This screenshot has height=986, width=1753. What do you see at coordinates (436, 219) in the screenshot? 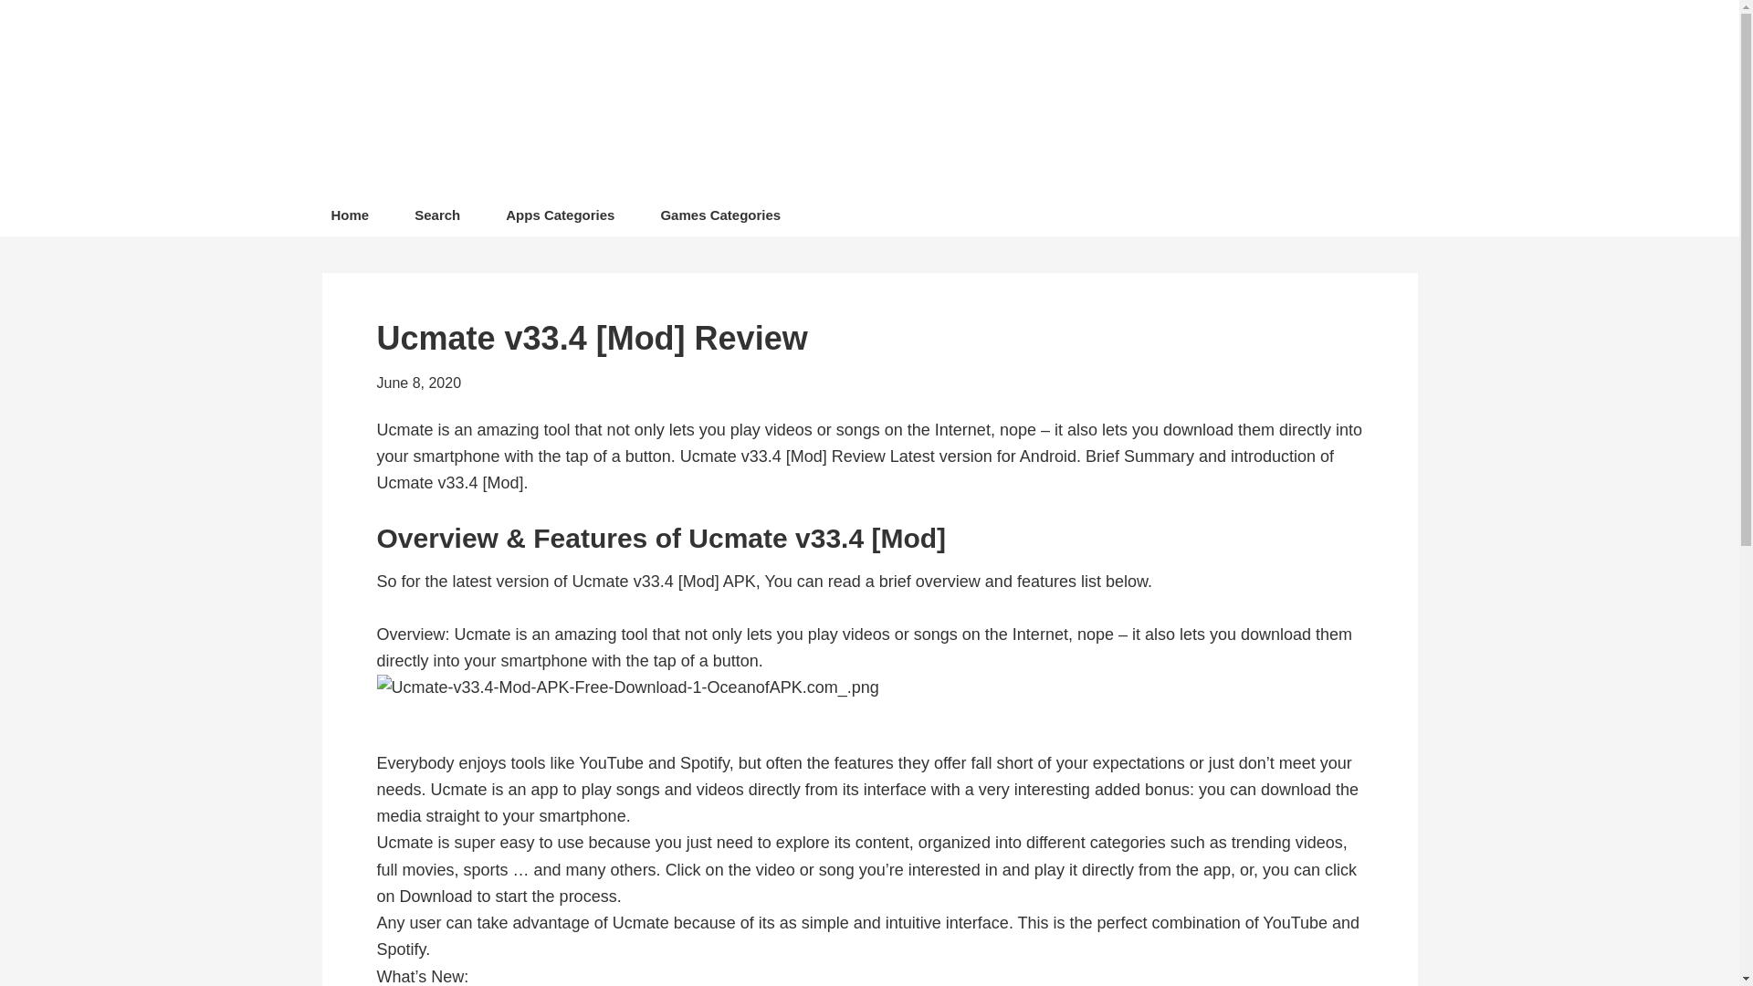
I see `Search` at bounding box center [436, 219].